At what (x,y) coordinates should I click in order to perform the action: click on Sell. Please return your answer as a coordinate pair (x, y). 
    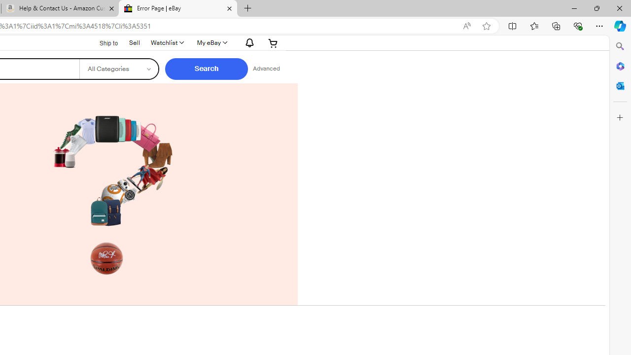
    Looking at the image, I should click on (134, 41).